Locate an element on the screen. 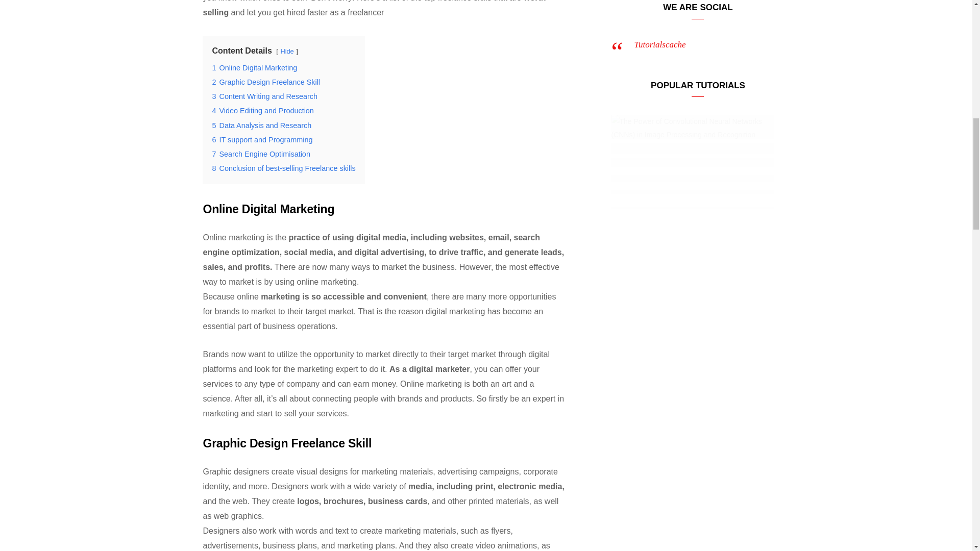 This screenshot has width=980, height=551. 3 Content Writing and Research is located at coordinates (264, 96).